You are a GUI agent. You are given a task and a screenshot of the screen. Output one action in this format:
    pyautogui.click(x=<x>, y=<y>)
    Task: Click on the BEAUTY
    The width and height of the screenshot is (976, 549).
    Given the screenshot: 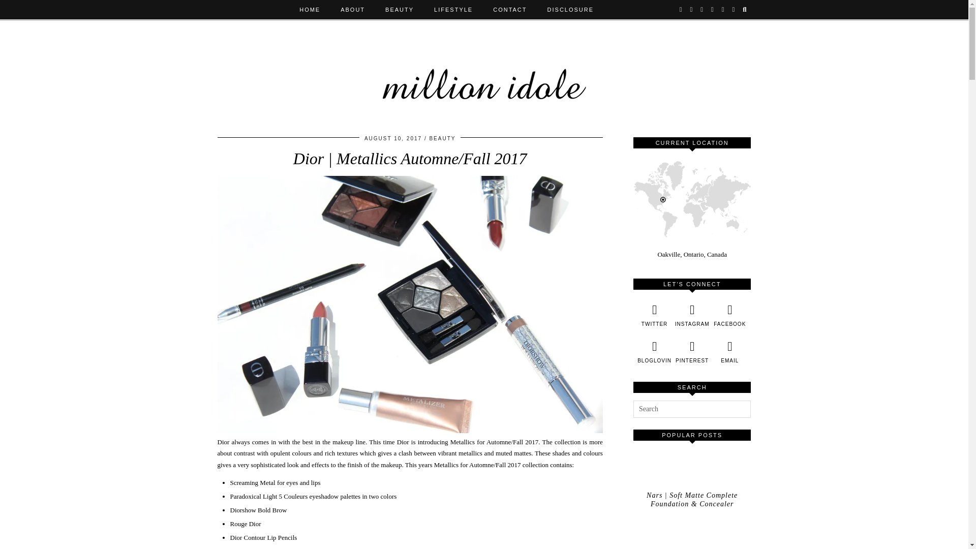 What is the action you would take?
    pyautogui.click(x=399, y=9)
    